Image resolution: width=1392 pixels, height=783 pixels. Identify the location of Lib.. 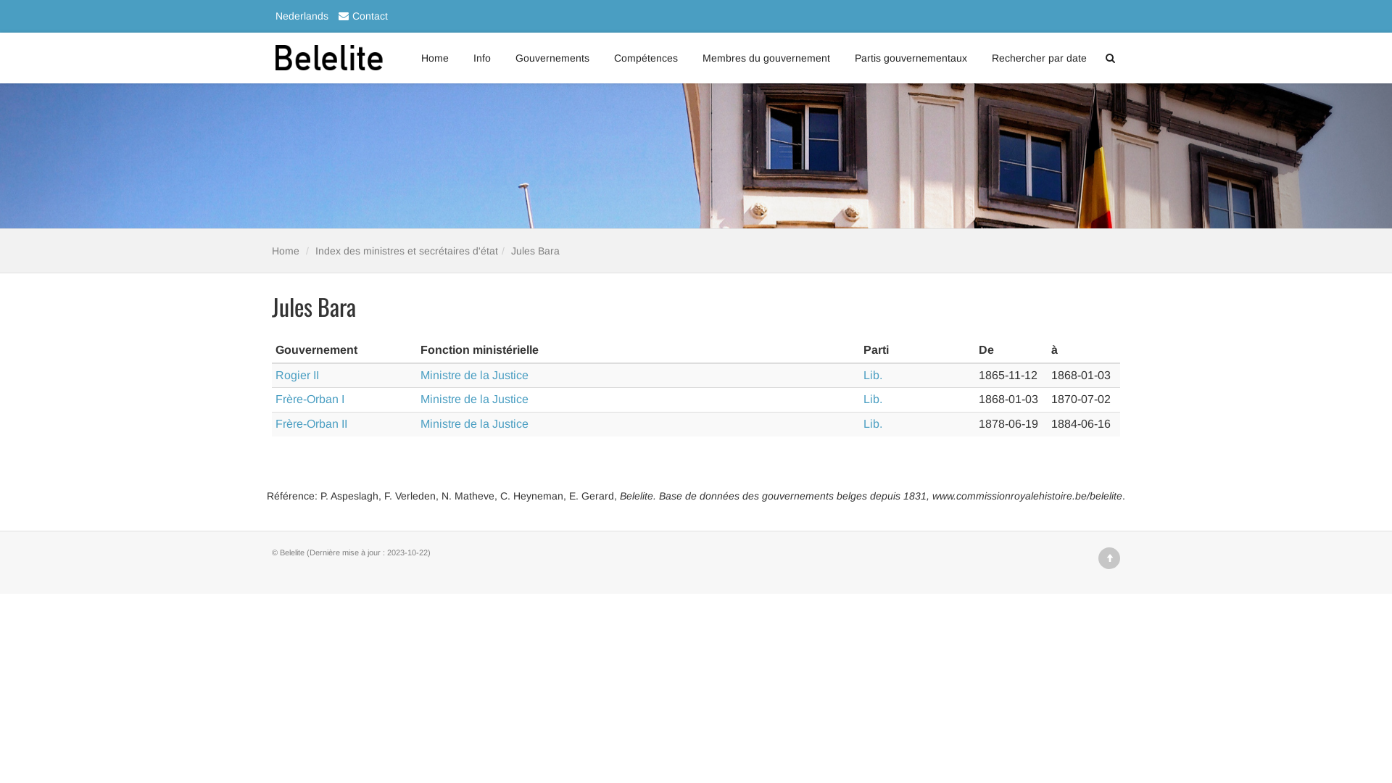
(873, 423).